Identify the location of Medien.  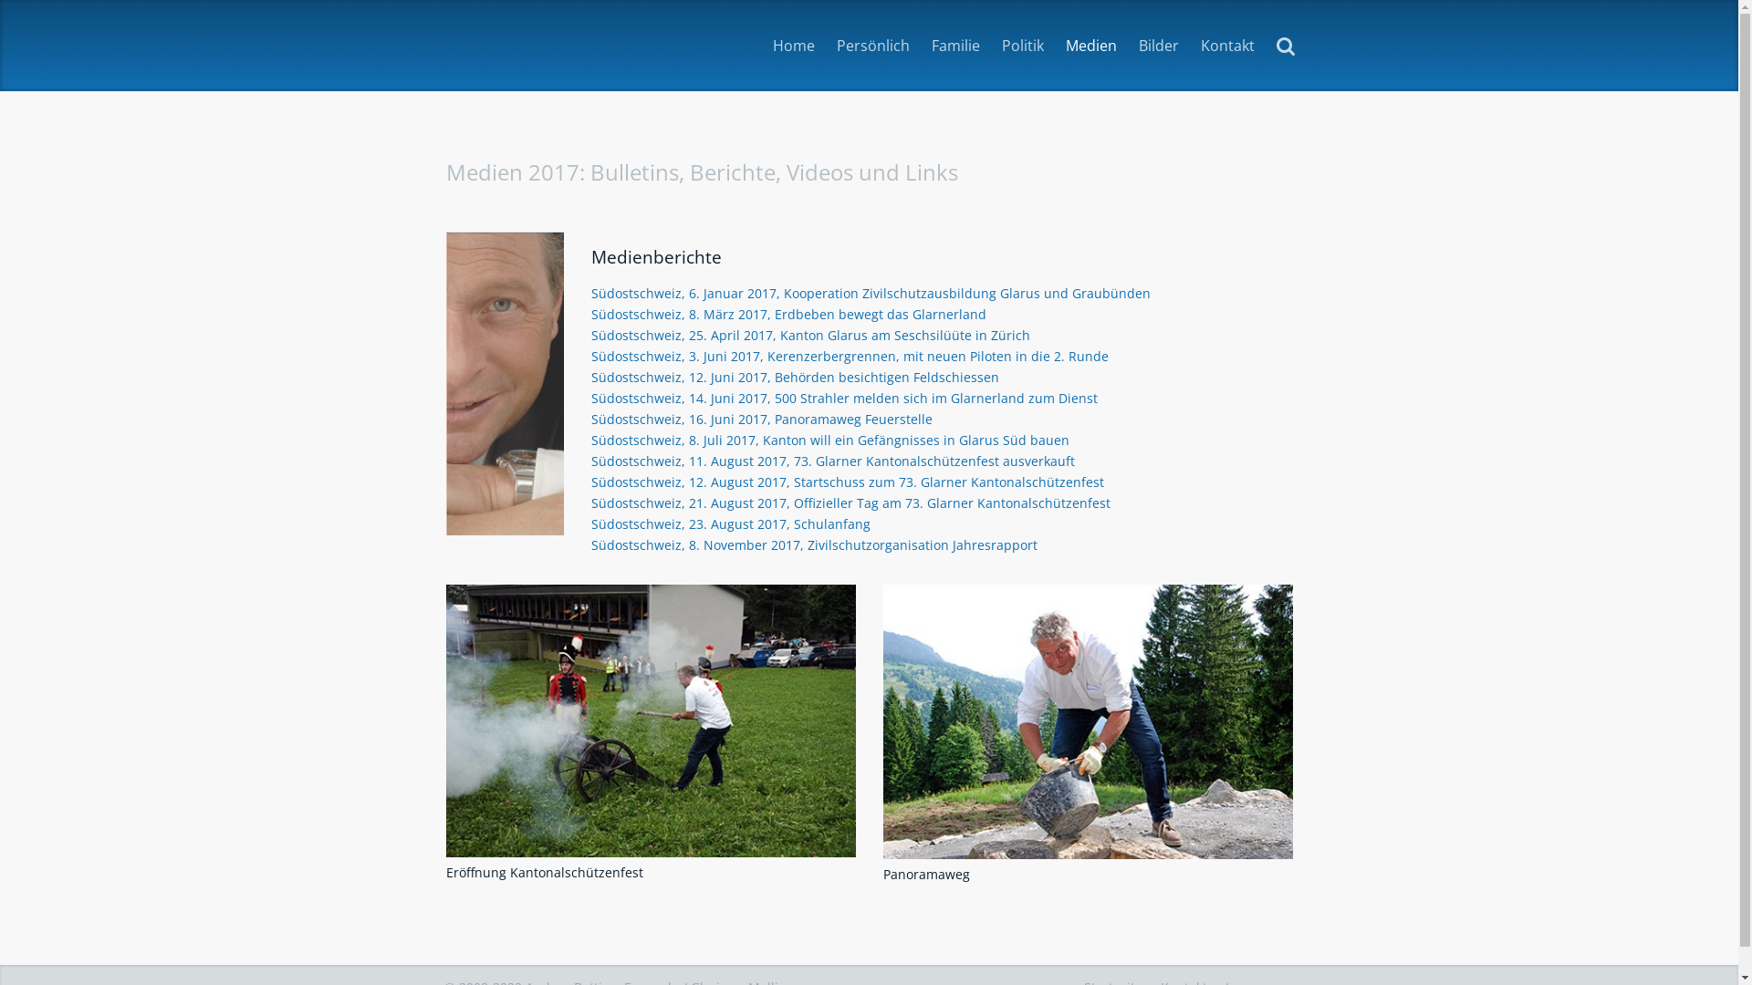
(1091, 46).